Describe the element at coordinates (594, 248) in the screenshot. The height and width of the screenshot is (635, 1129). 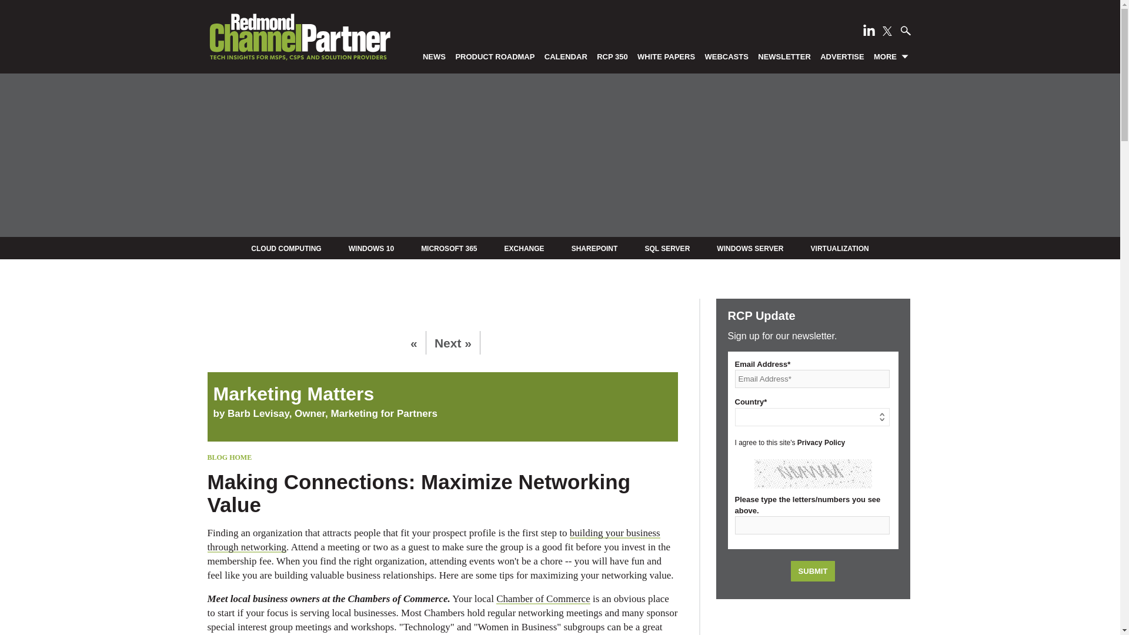
I see `SHAREPOINT` at that location.